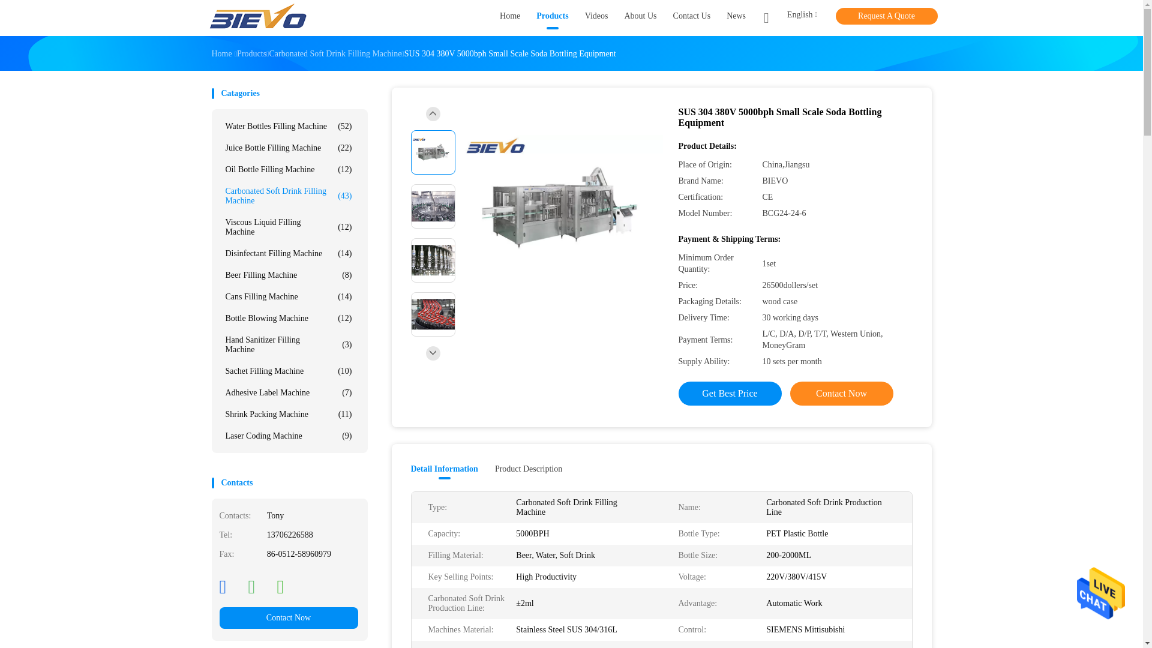 Image resolution: width=1152 pixels, height=648 pixels. I want to click on Products, so click(552, 18).